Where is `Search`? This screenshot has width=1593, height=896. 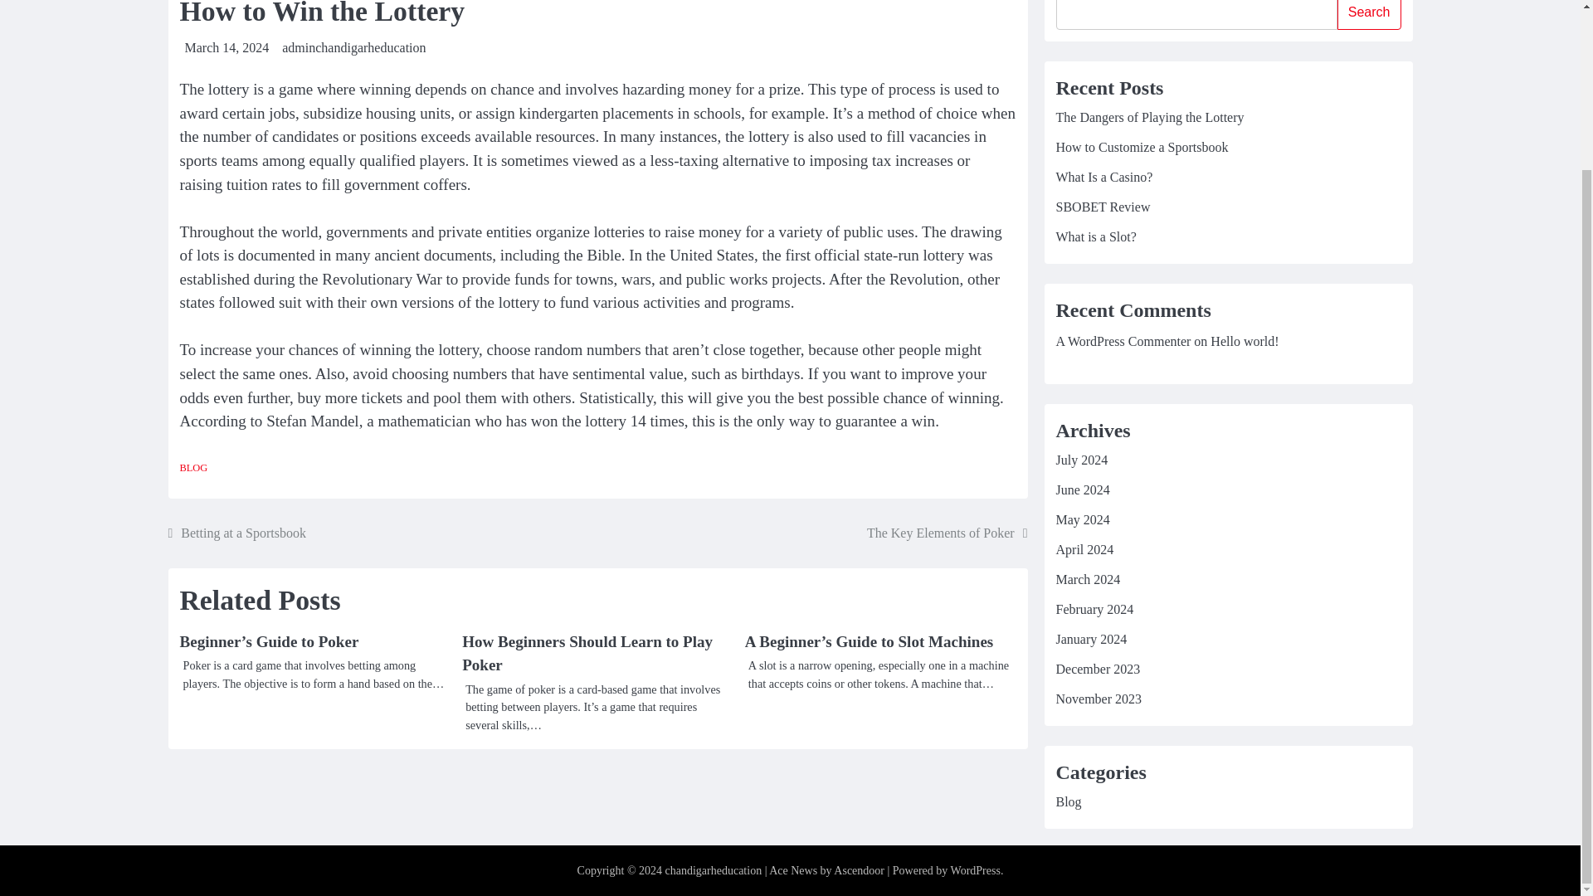
Search is located at coordinates (1369, 15).